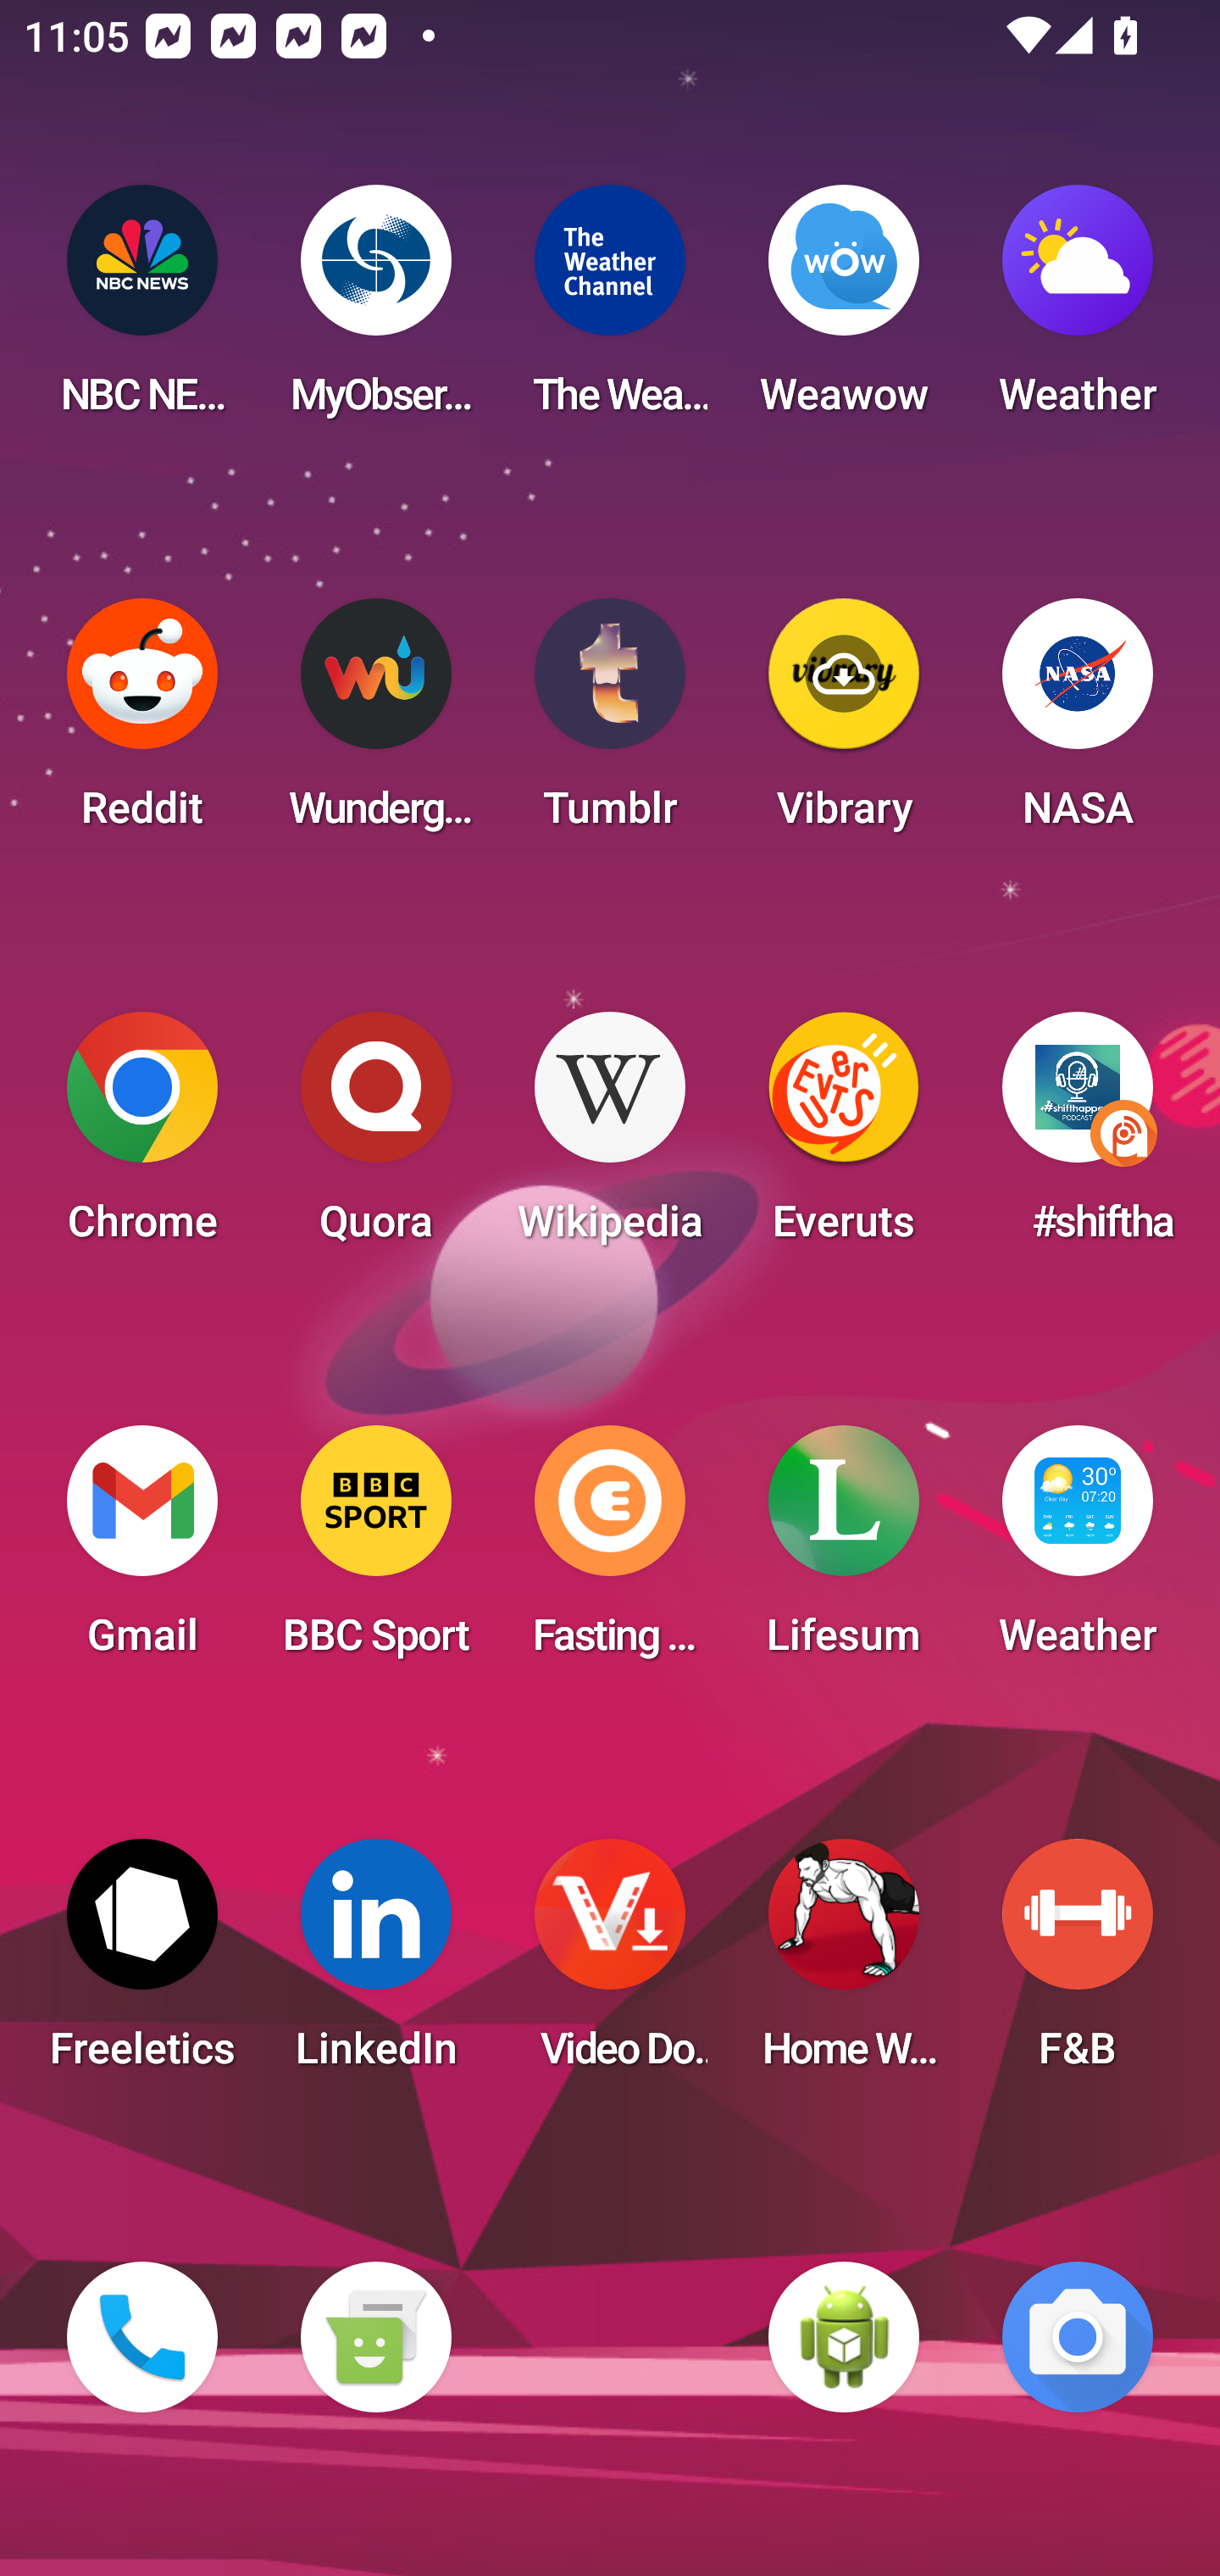 The width and height of the screenshot is (1220, 2576). I want to click on Everuts, so click(844, 1137).